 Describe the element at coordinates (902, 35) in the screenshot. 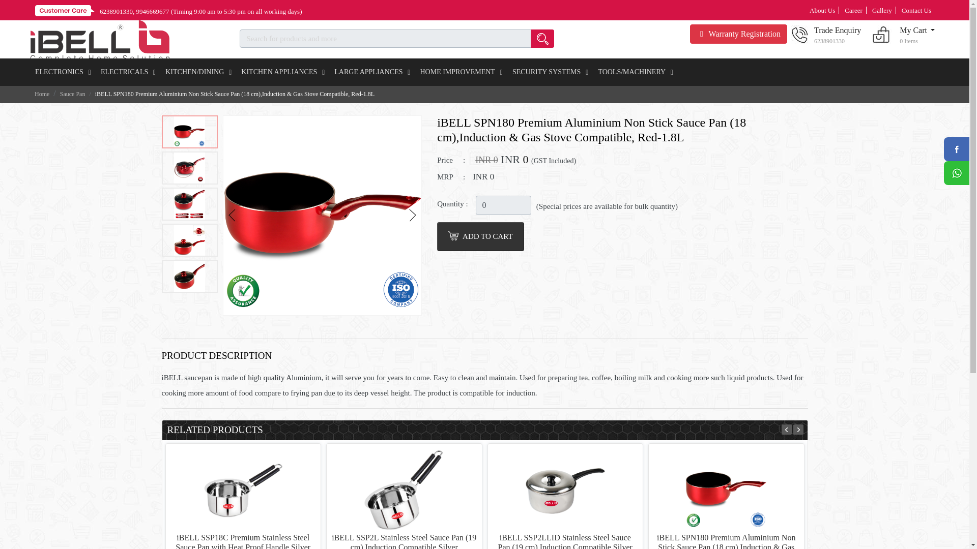

I see `0` at that location.